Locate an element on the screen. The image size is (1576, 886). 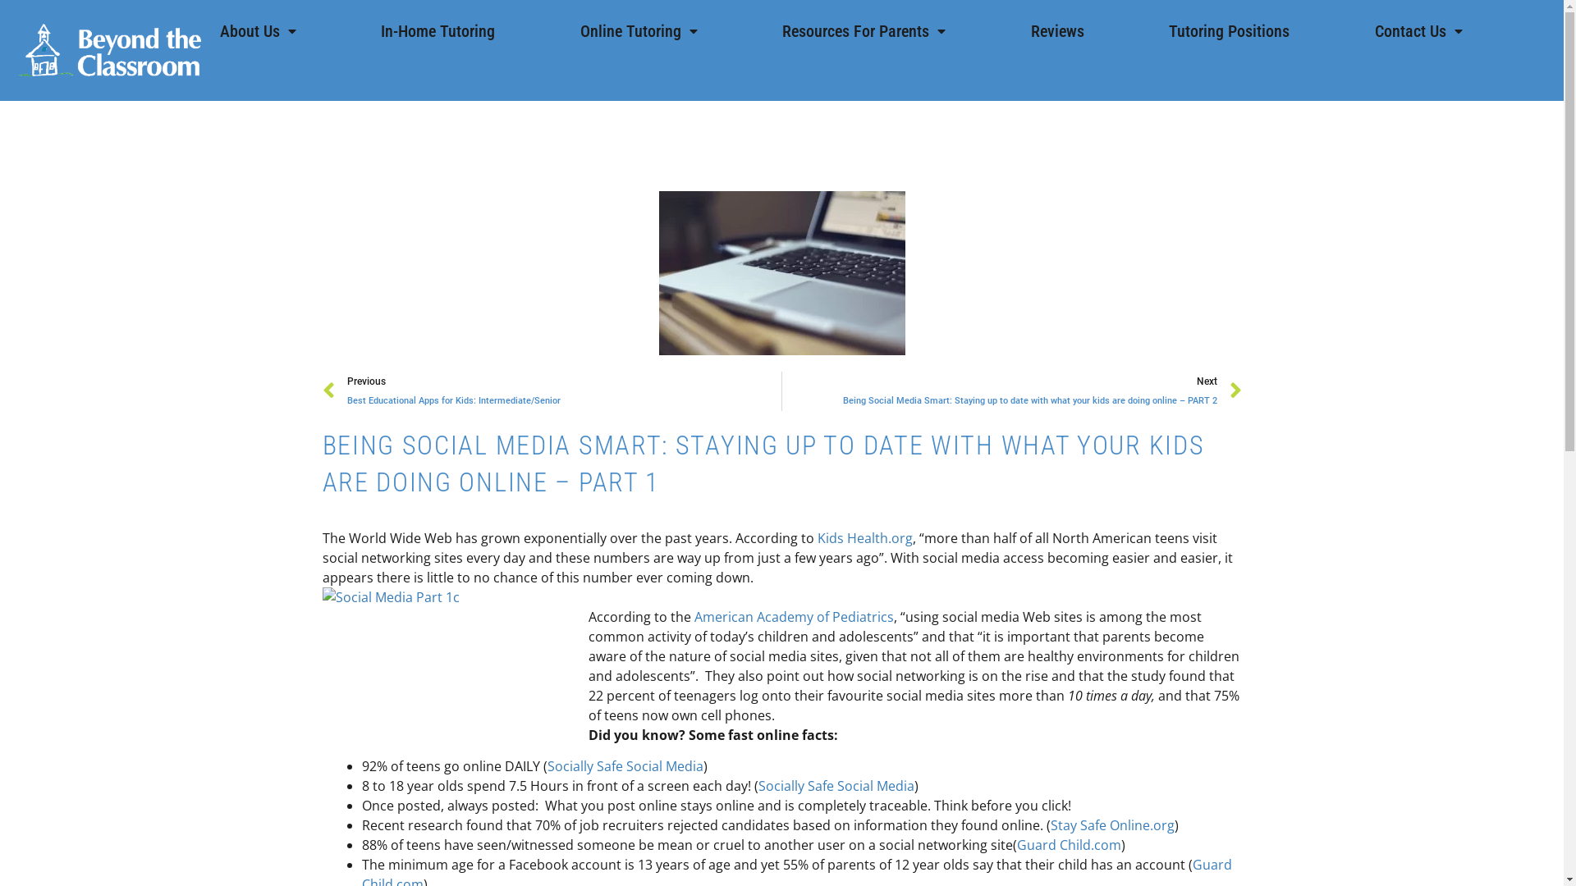
American Academy of Pediatrics is located at coordinates (795, 617).